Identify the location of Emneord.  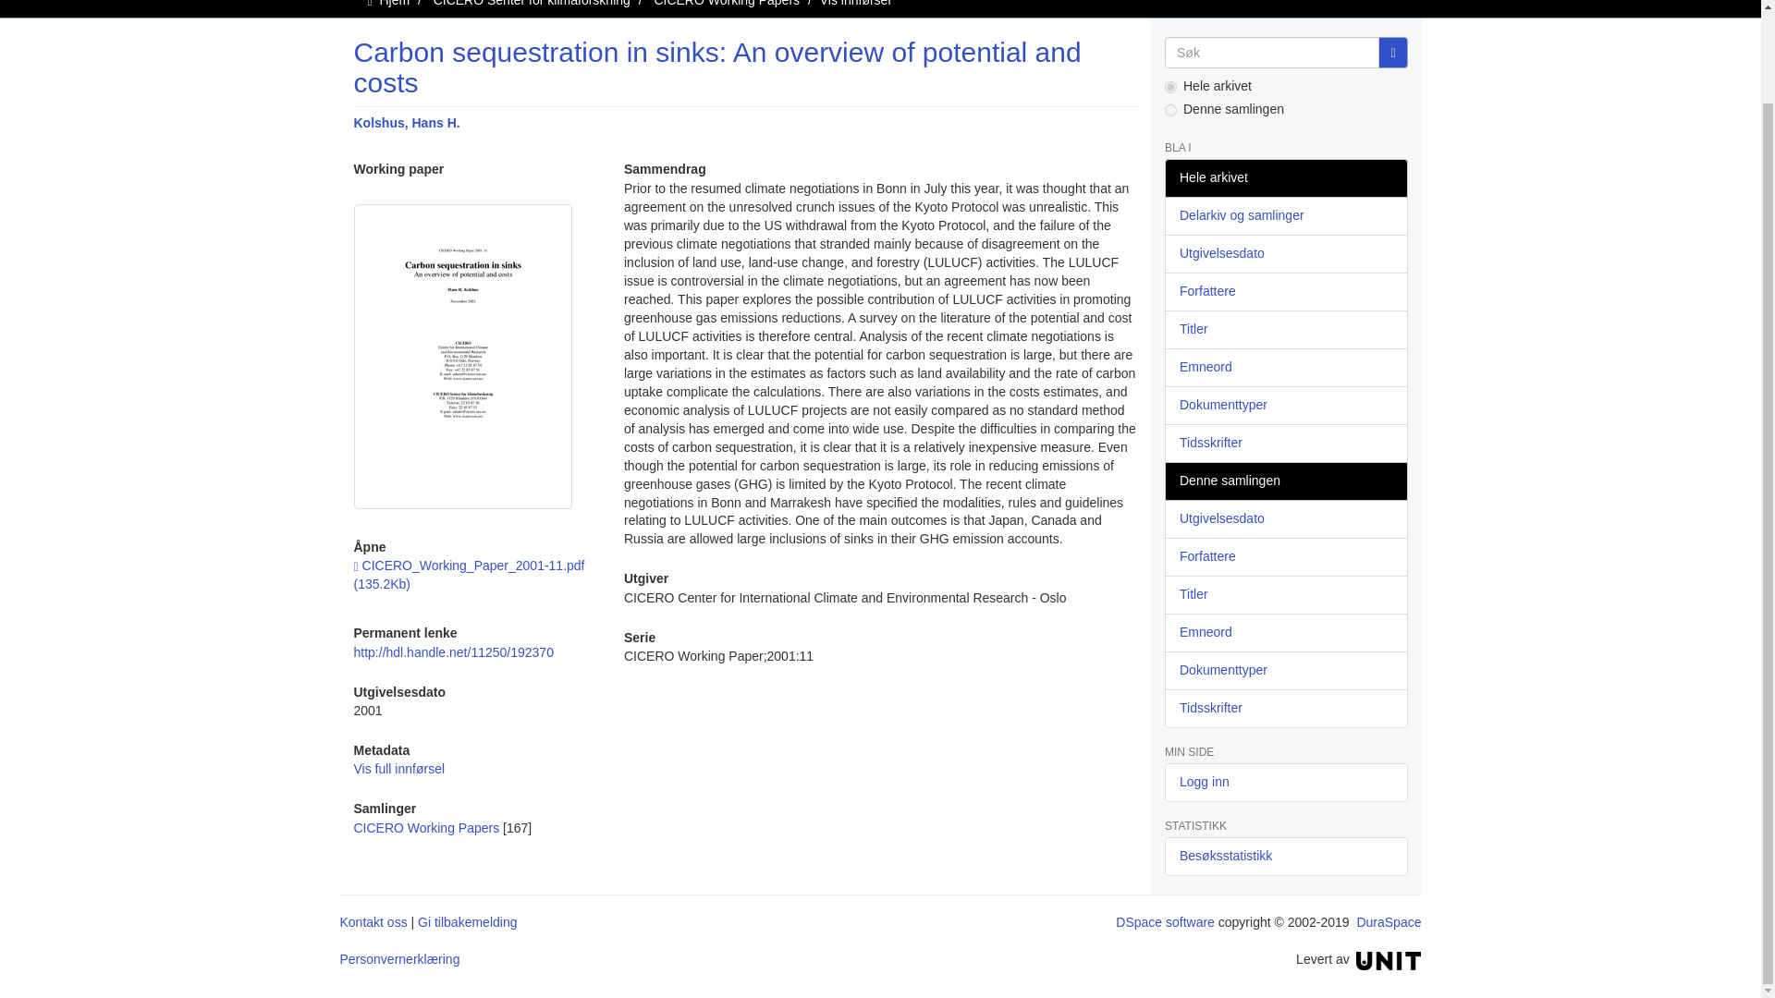
(1285, 368).